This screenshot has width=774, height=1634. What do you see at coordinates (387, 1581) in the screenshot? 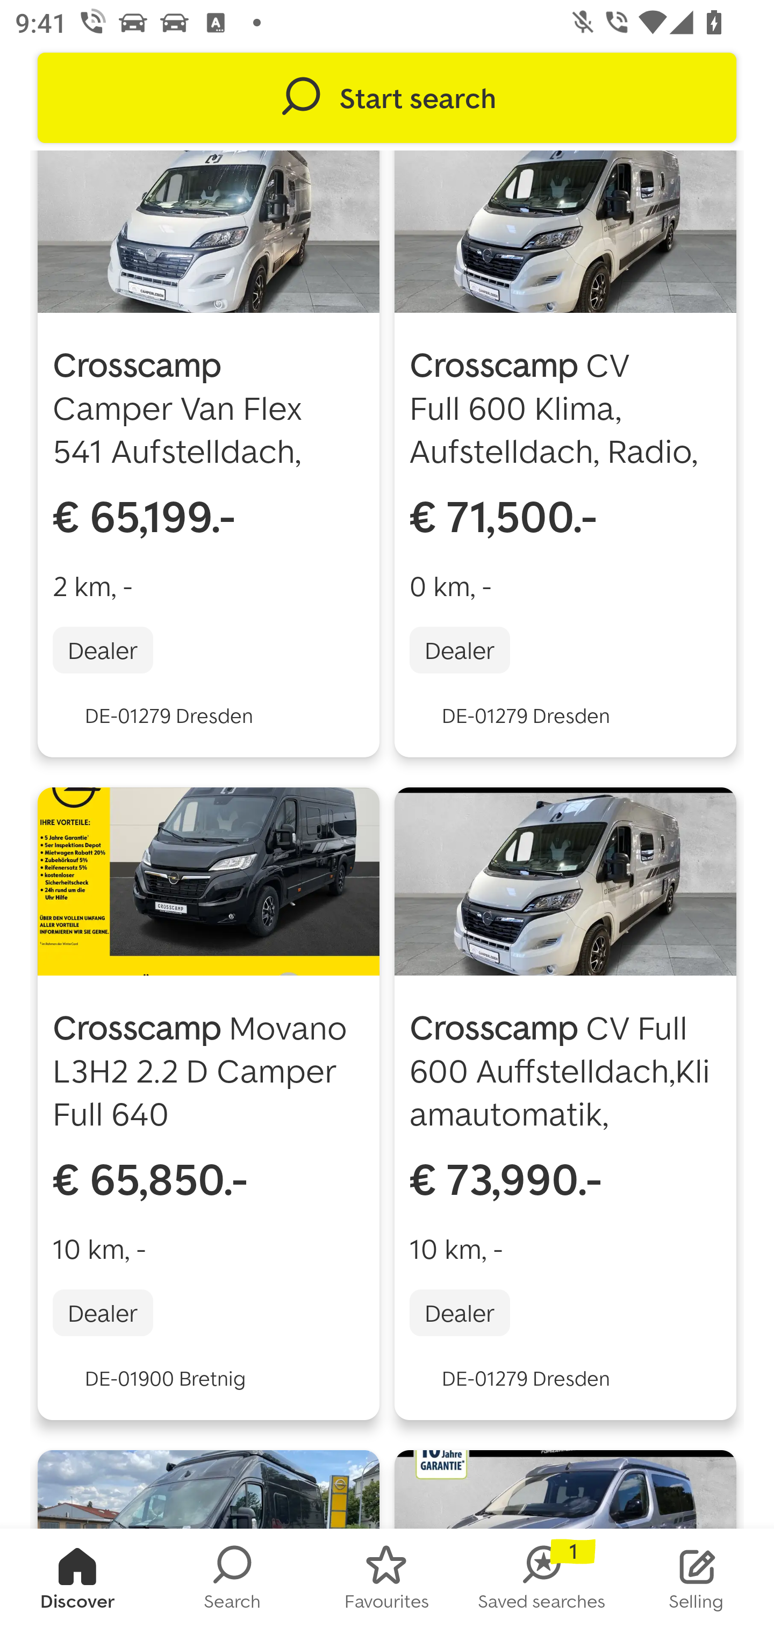
I see `FAVORITES Favourites` at bounding box center [387, 1581].